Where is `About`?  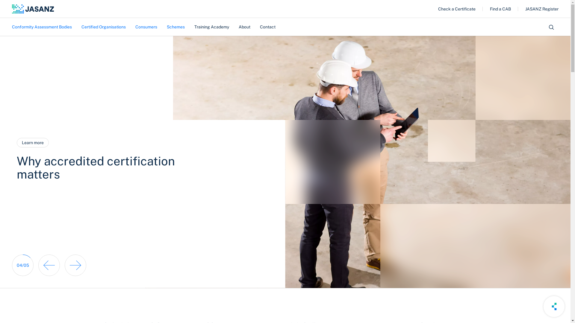
About is located at coordinates (244, 27).